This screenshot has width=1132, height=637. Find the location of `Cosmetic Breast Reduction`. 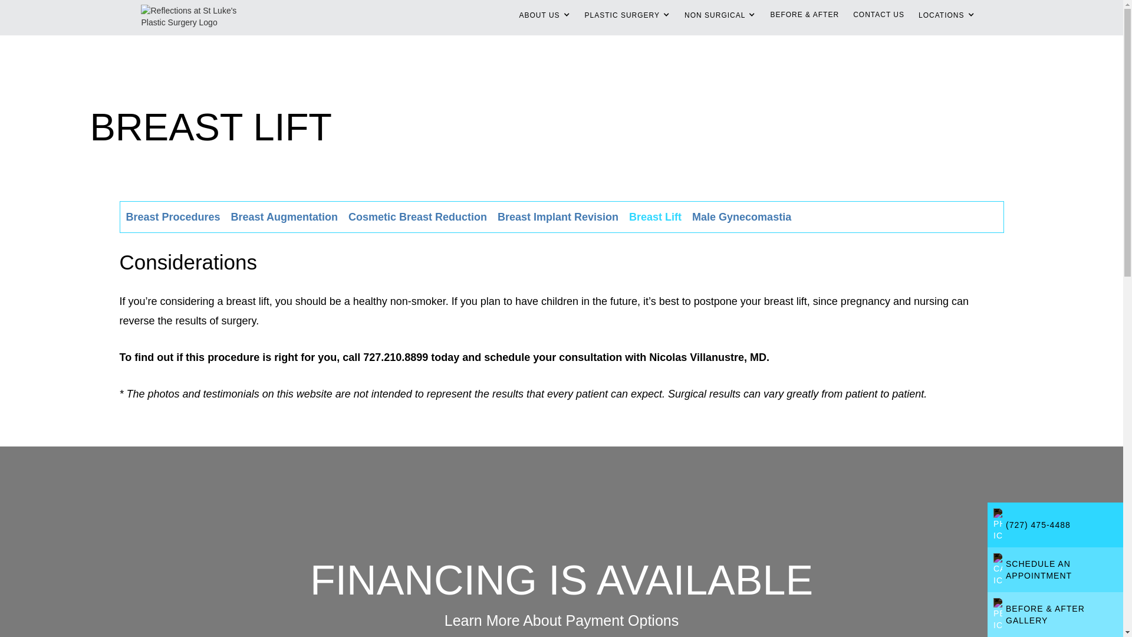

Cosmetic Breast Reduction is located at coordinates (946, 15).